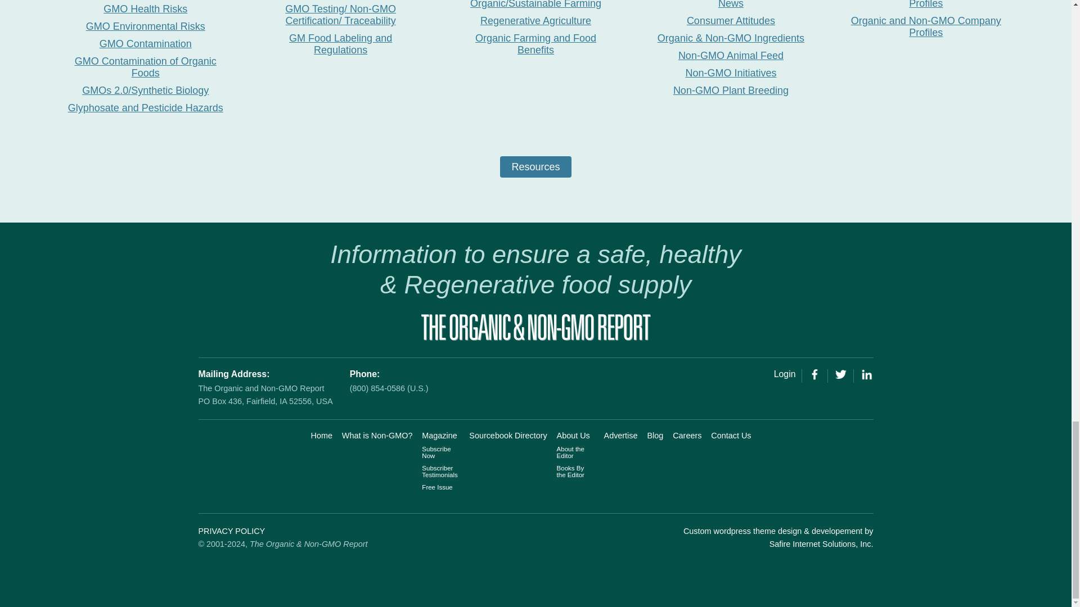 This screenshot has height=607, width=1080. Describe the element at coordinates (621, 435) in the screenshot. I see `Advertise` at that location.